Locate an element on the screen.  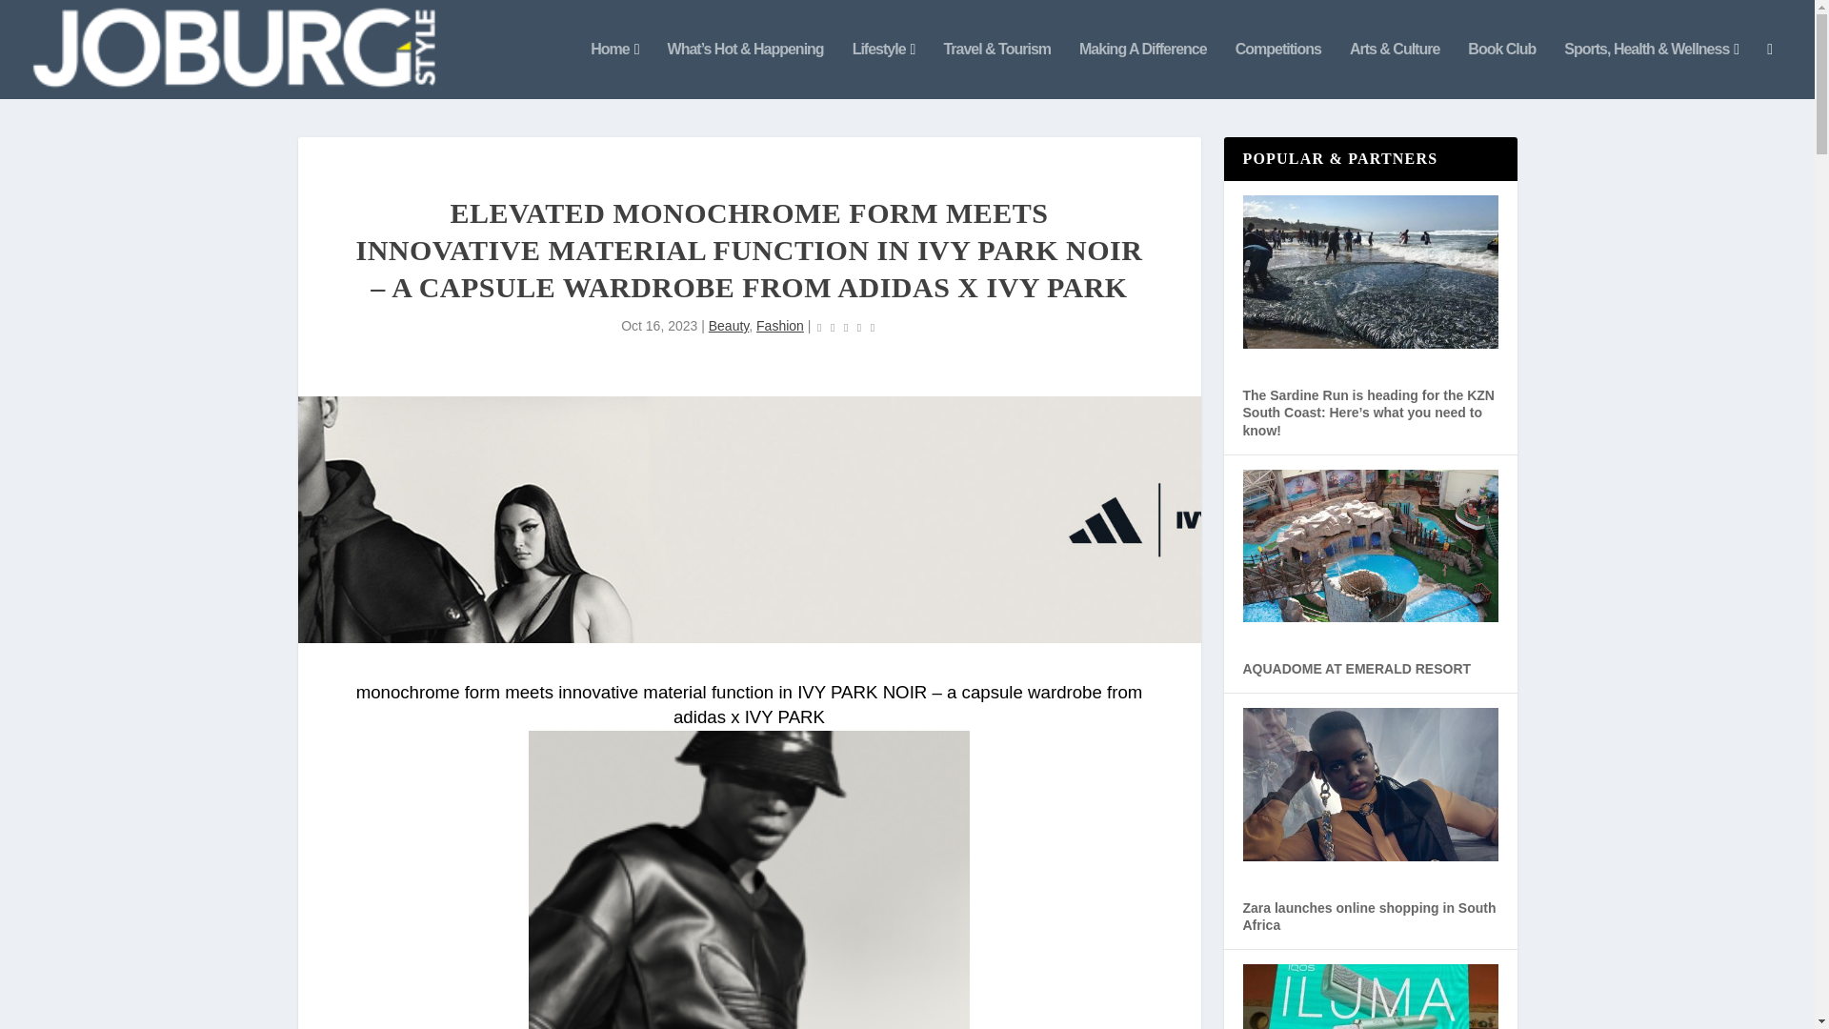
Beauty is located at coordinates (730, 325).